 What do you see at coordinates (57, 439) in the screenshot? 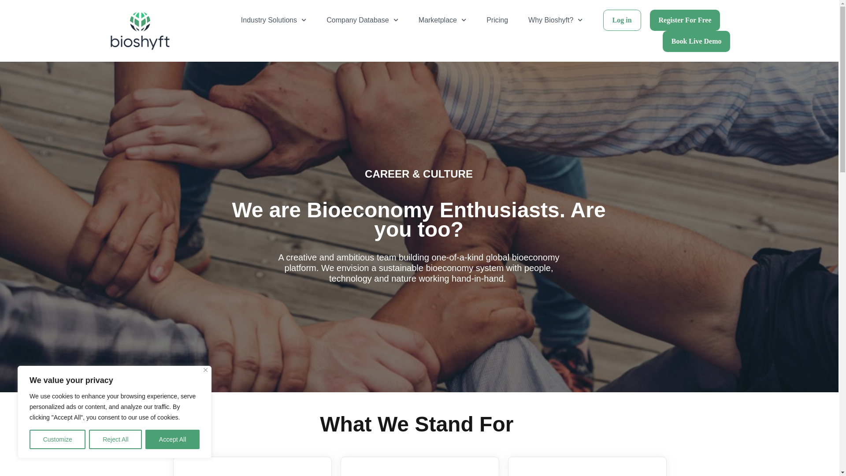
I see `Customize` at bounding box center [57, 439].